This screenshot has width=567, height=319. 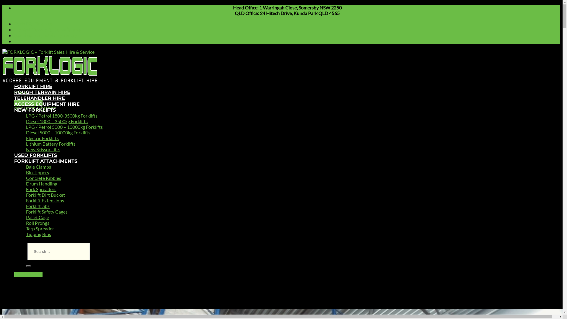 I want to click on ACCESS EQUIPMENT HIRE, so click(x=47, y=104).